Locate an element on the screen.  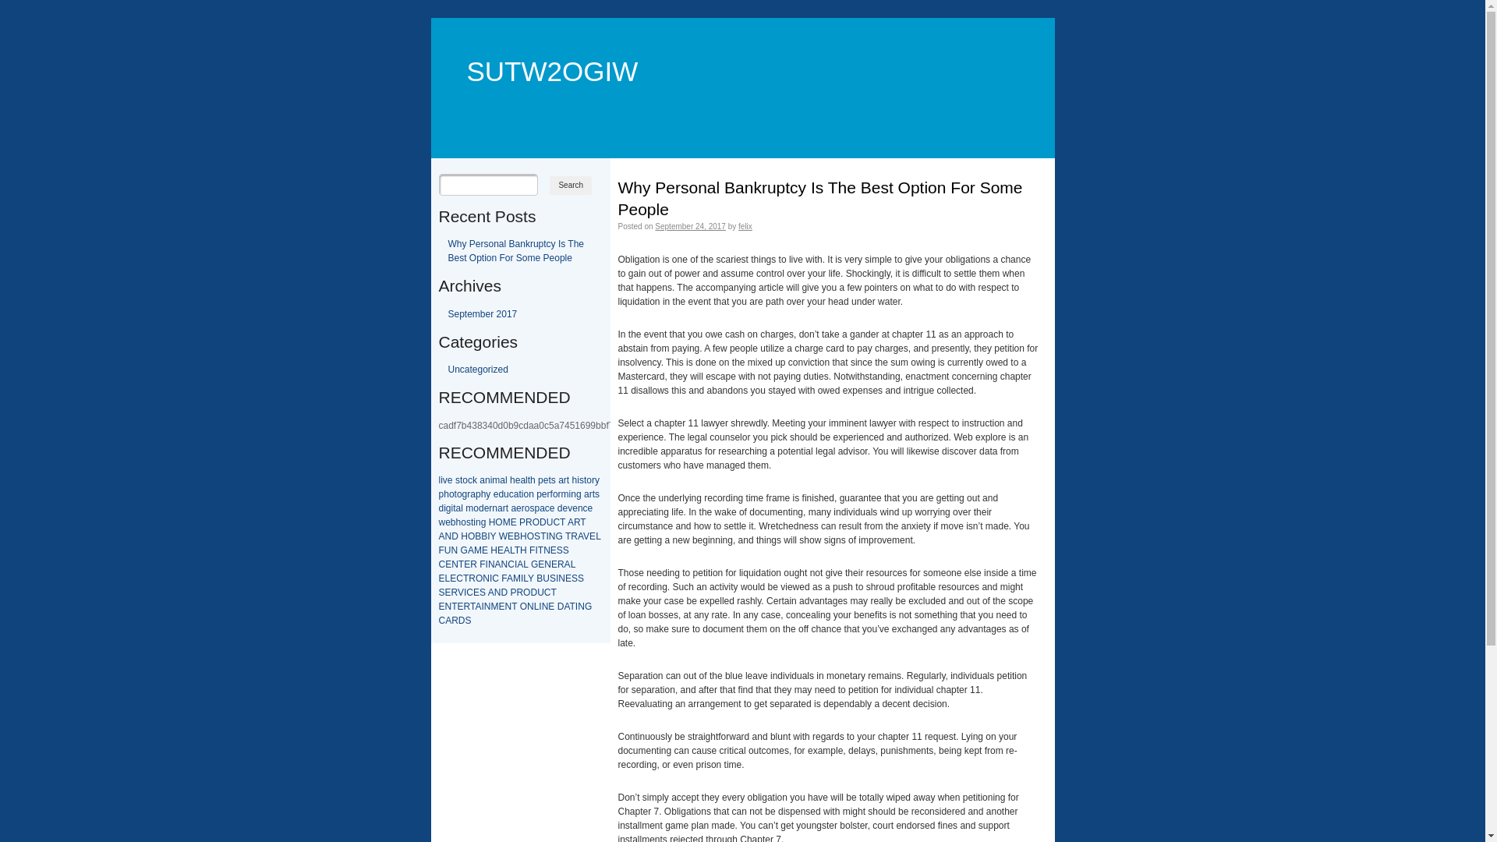
g is located at coordinates (449, 508).